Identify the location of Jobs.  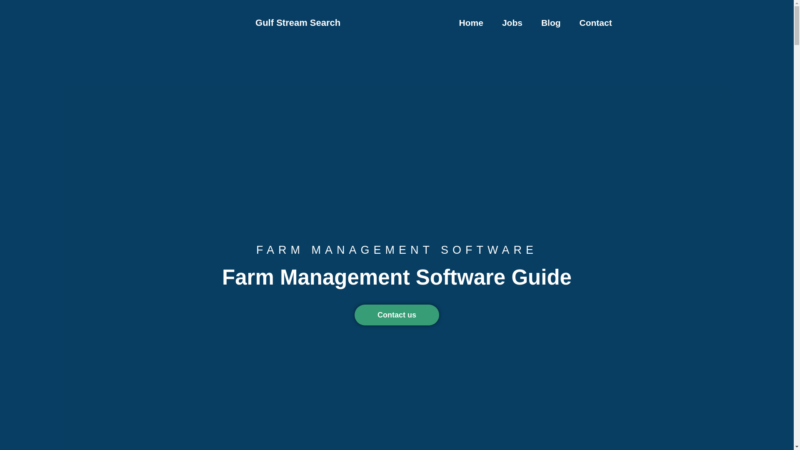
(512, 22).